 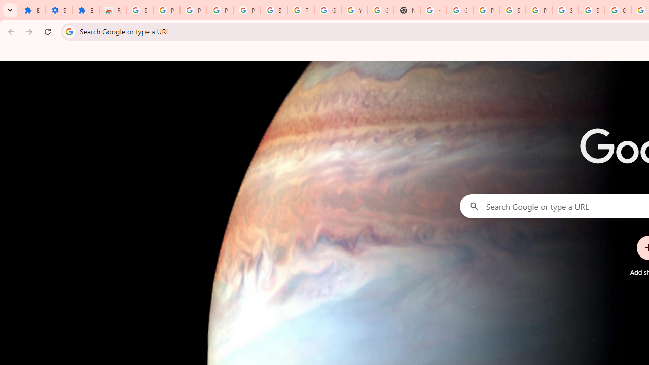 I want to click on Reviews: Helix Fruit Jump Arcade Game, so click(x=113, y=10).